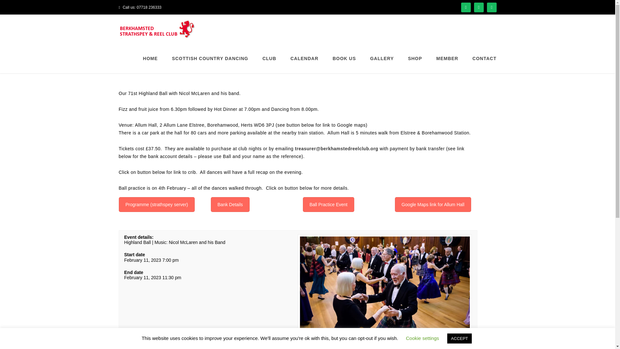 This screenshot has width=620, height=349. What do you see at coordinates (230, 204) in the screenshot?
I see `Bank Details` at bounding box center [230, 204].